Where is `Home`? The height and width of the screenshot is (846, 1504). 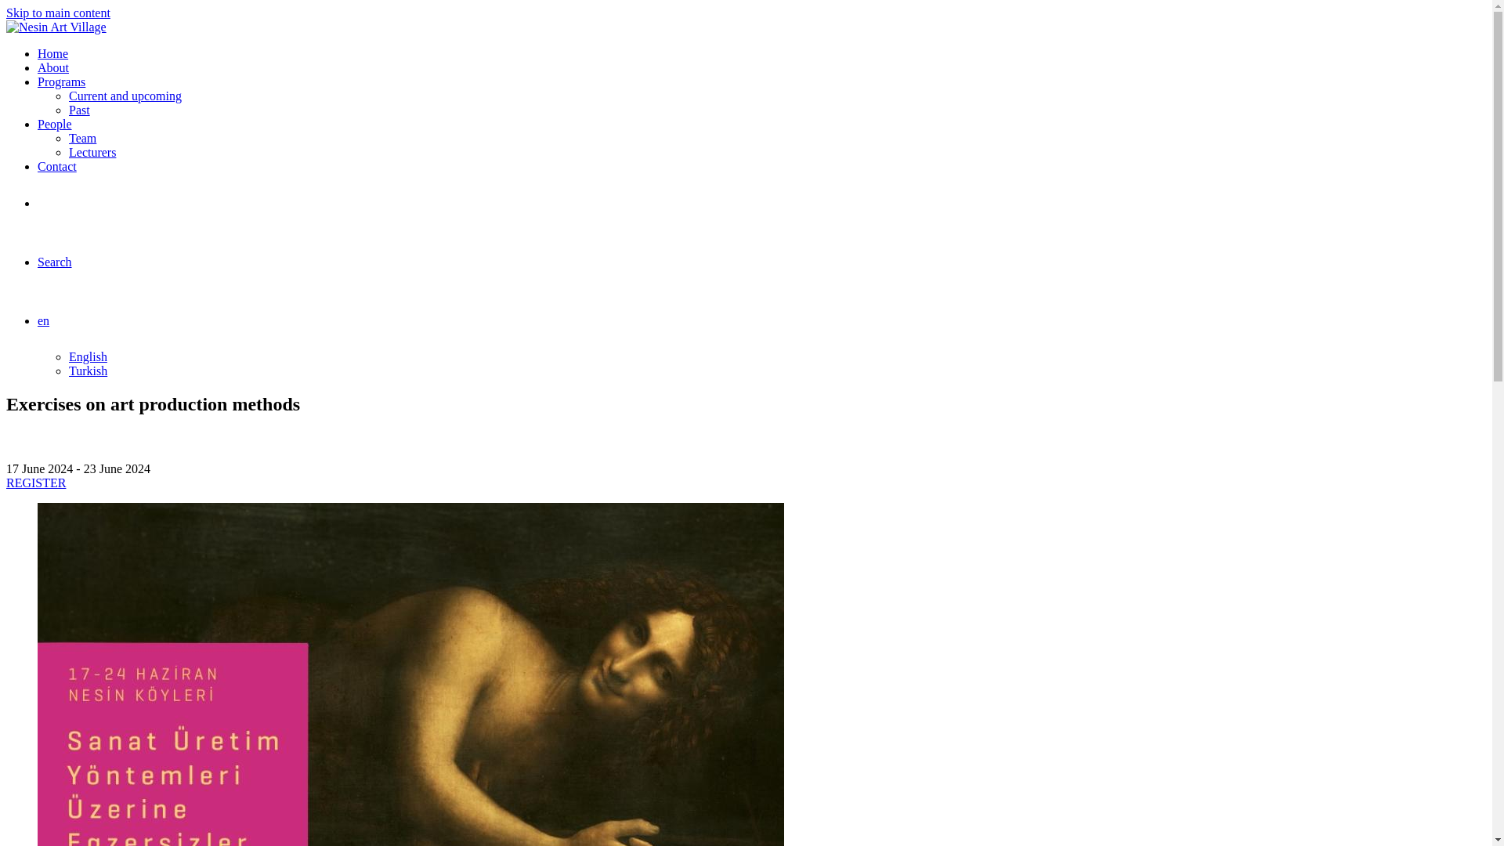
Home is located at coordinates (52, 53).